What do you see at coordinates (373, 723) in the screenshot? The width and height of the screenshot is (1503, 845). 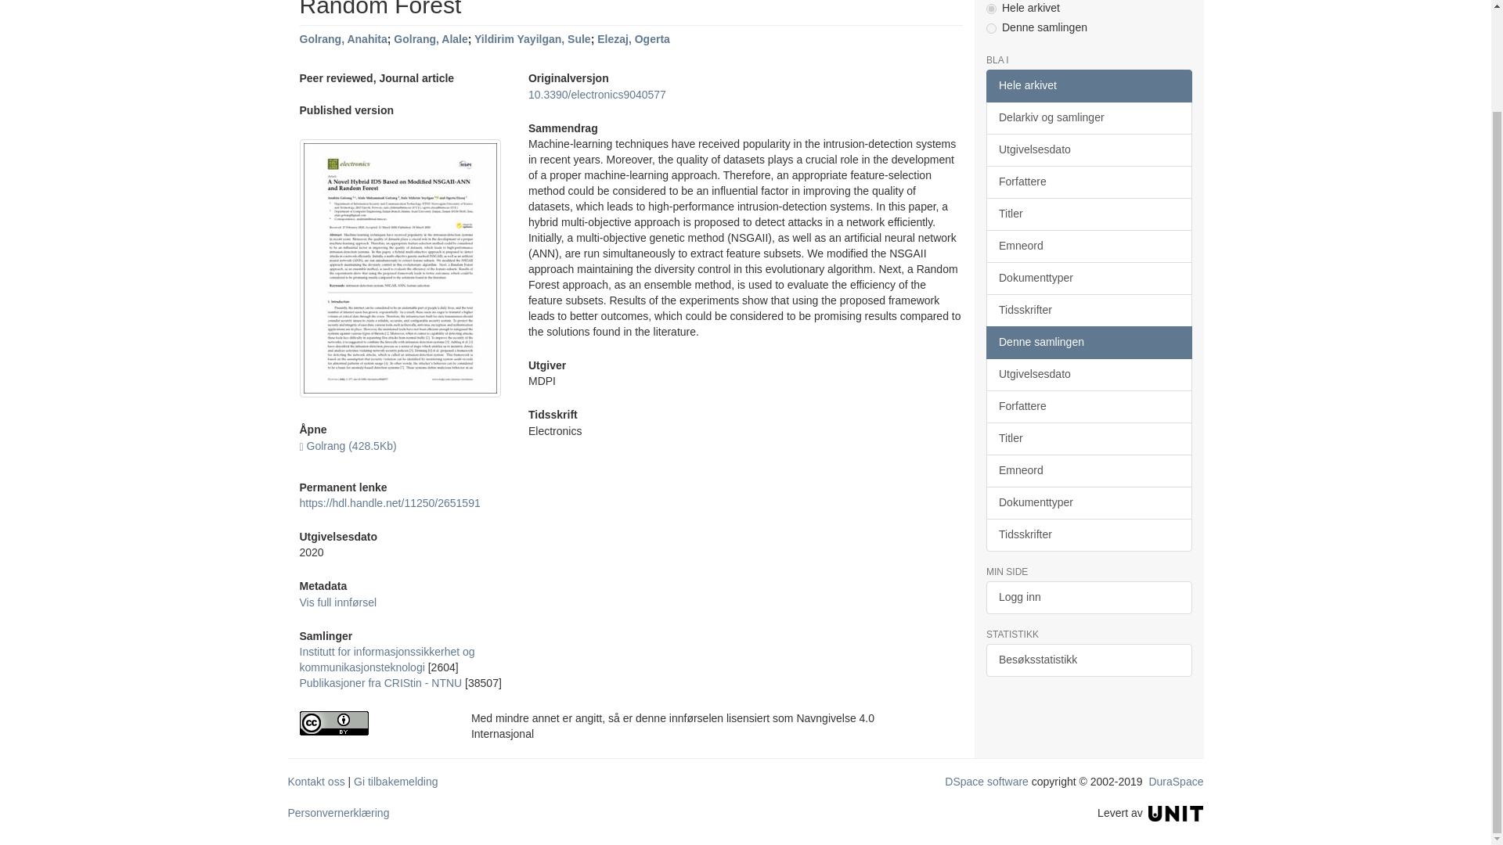 I see `Navngivelse 4.0 Internasjonal` at bounding box center [373, 723].